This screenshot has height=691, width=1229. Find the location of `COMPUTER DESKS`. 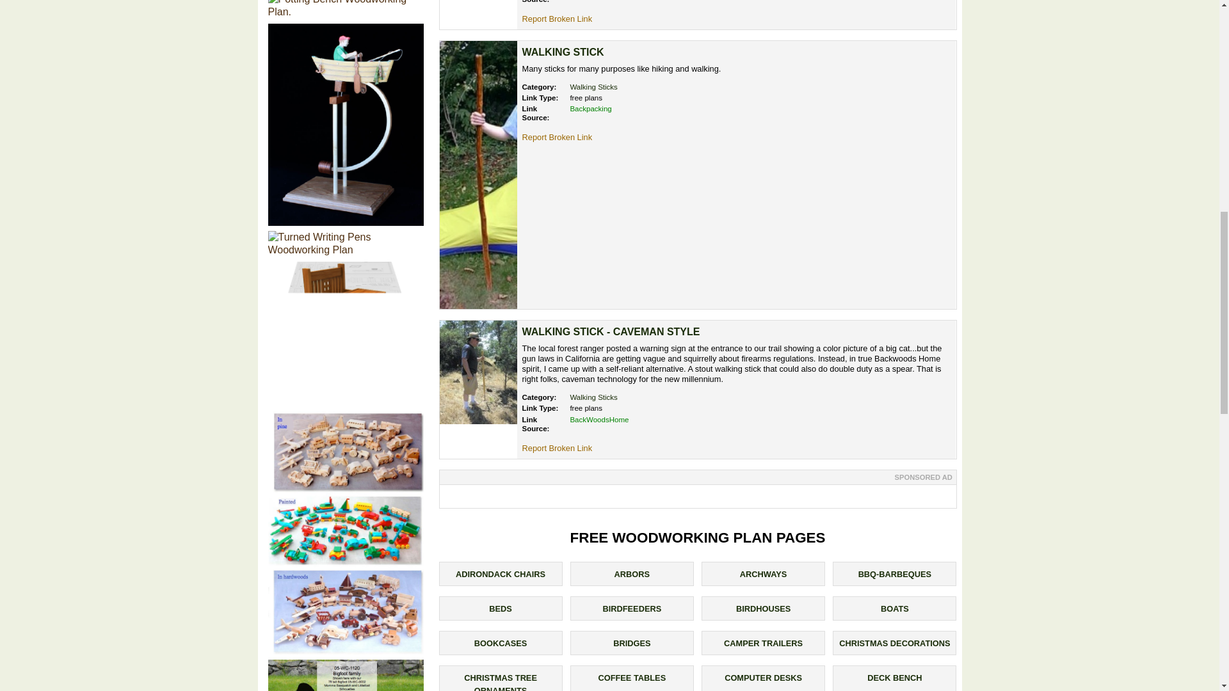

COMPUTER DESKS is located at coordinates (763, 678).